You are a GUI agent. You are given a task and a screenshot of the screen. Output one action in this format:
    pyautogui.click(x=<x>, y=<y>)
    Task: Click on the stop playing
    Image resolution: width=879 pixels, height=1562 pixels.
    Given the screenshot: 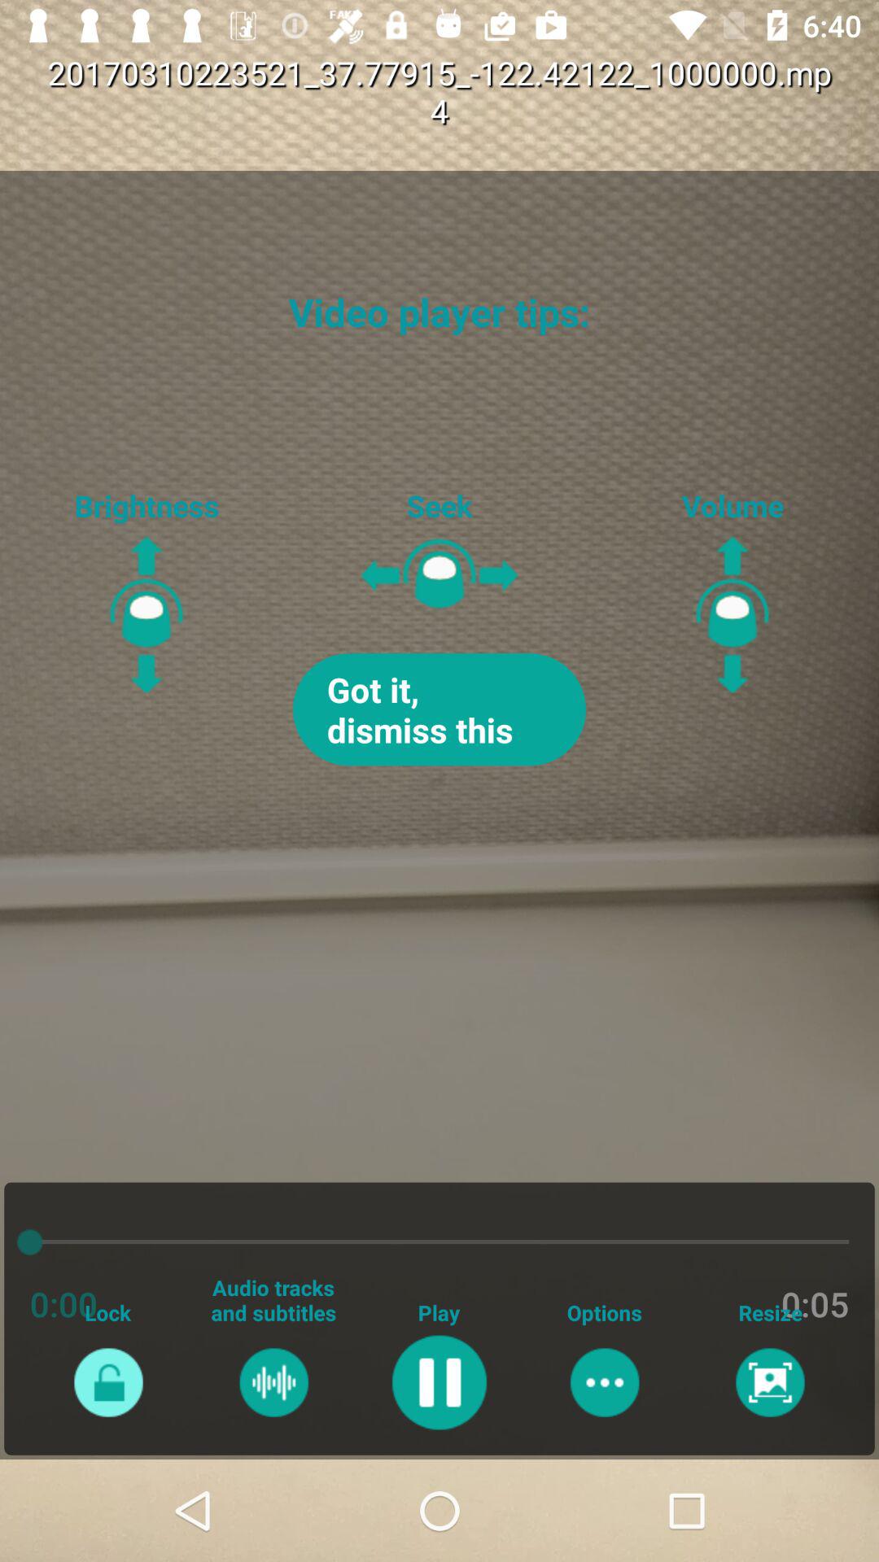 What is the action you would take?
    pyautogui.click(x=439, y=1382)
    